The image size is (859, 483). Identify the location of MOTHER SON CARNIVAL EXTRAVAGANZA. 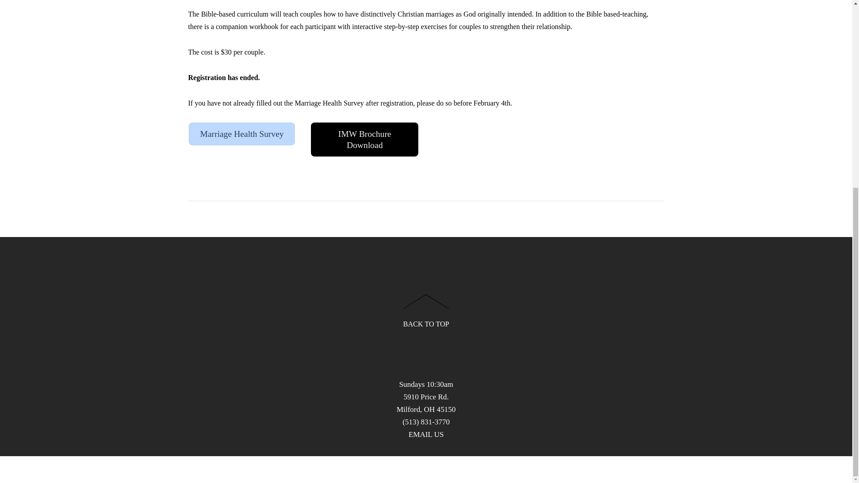
(586, 194).